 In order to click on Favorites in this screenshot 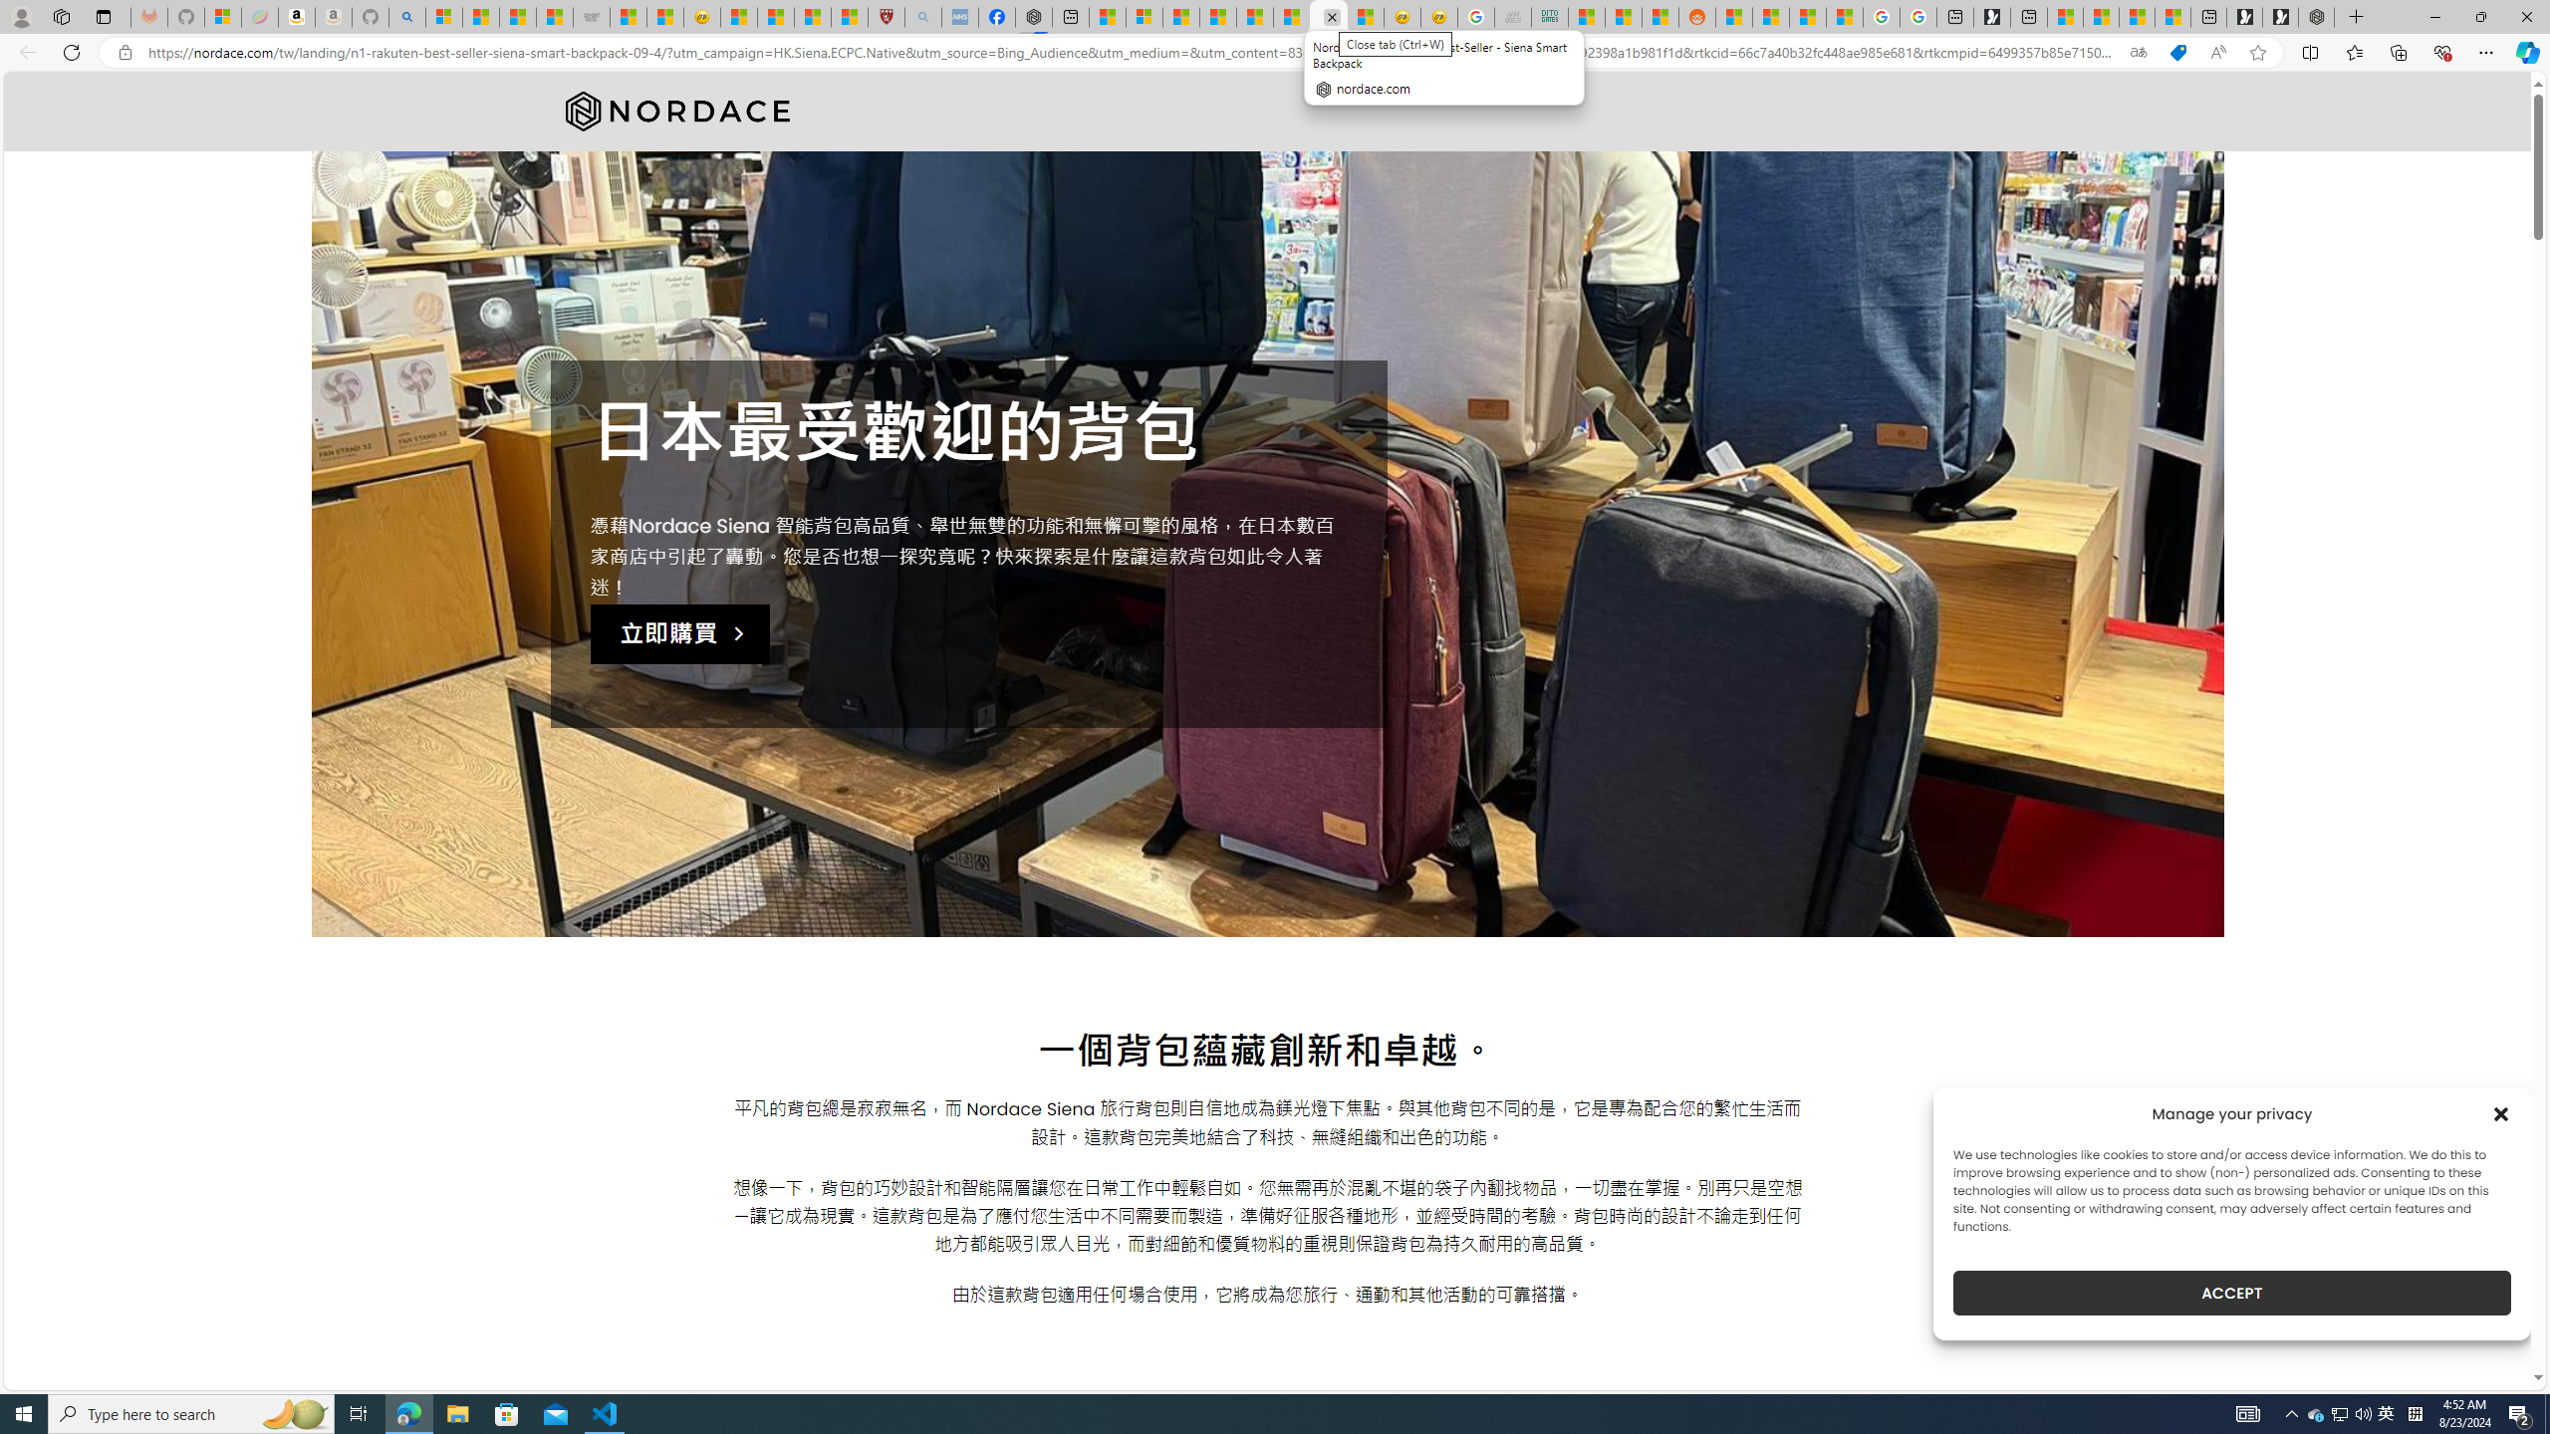, I will do `click(2355, 52)`.